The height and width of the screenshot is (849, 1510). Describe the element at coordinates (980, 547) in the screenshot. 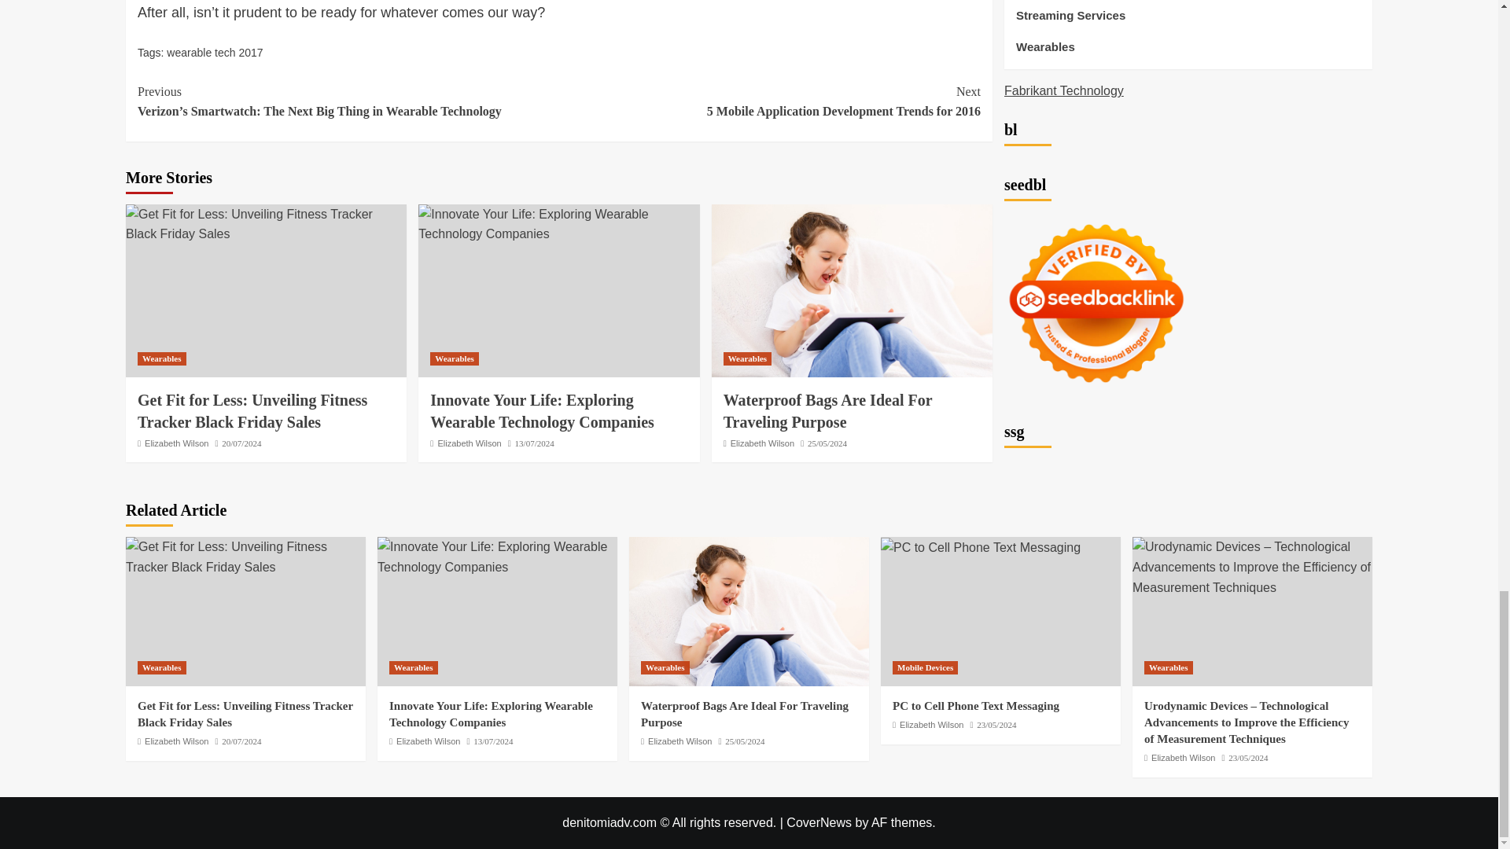

I see `PC to Cell Phone Text Messaging` at that location.